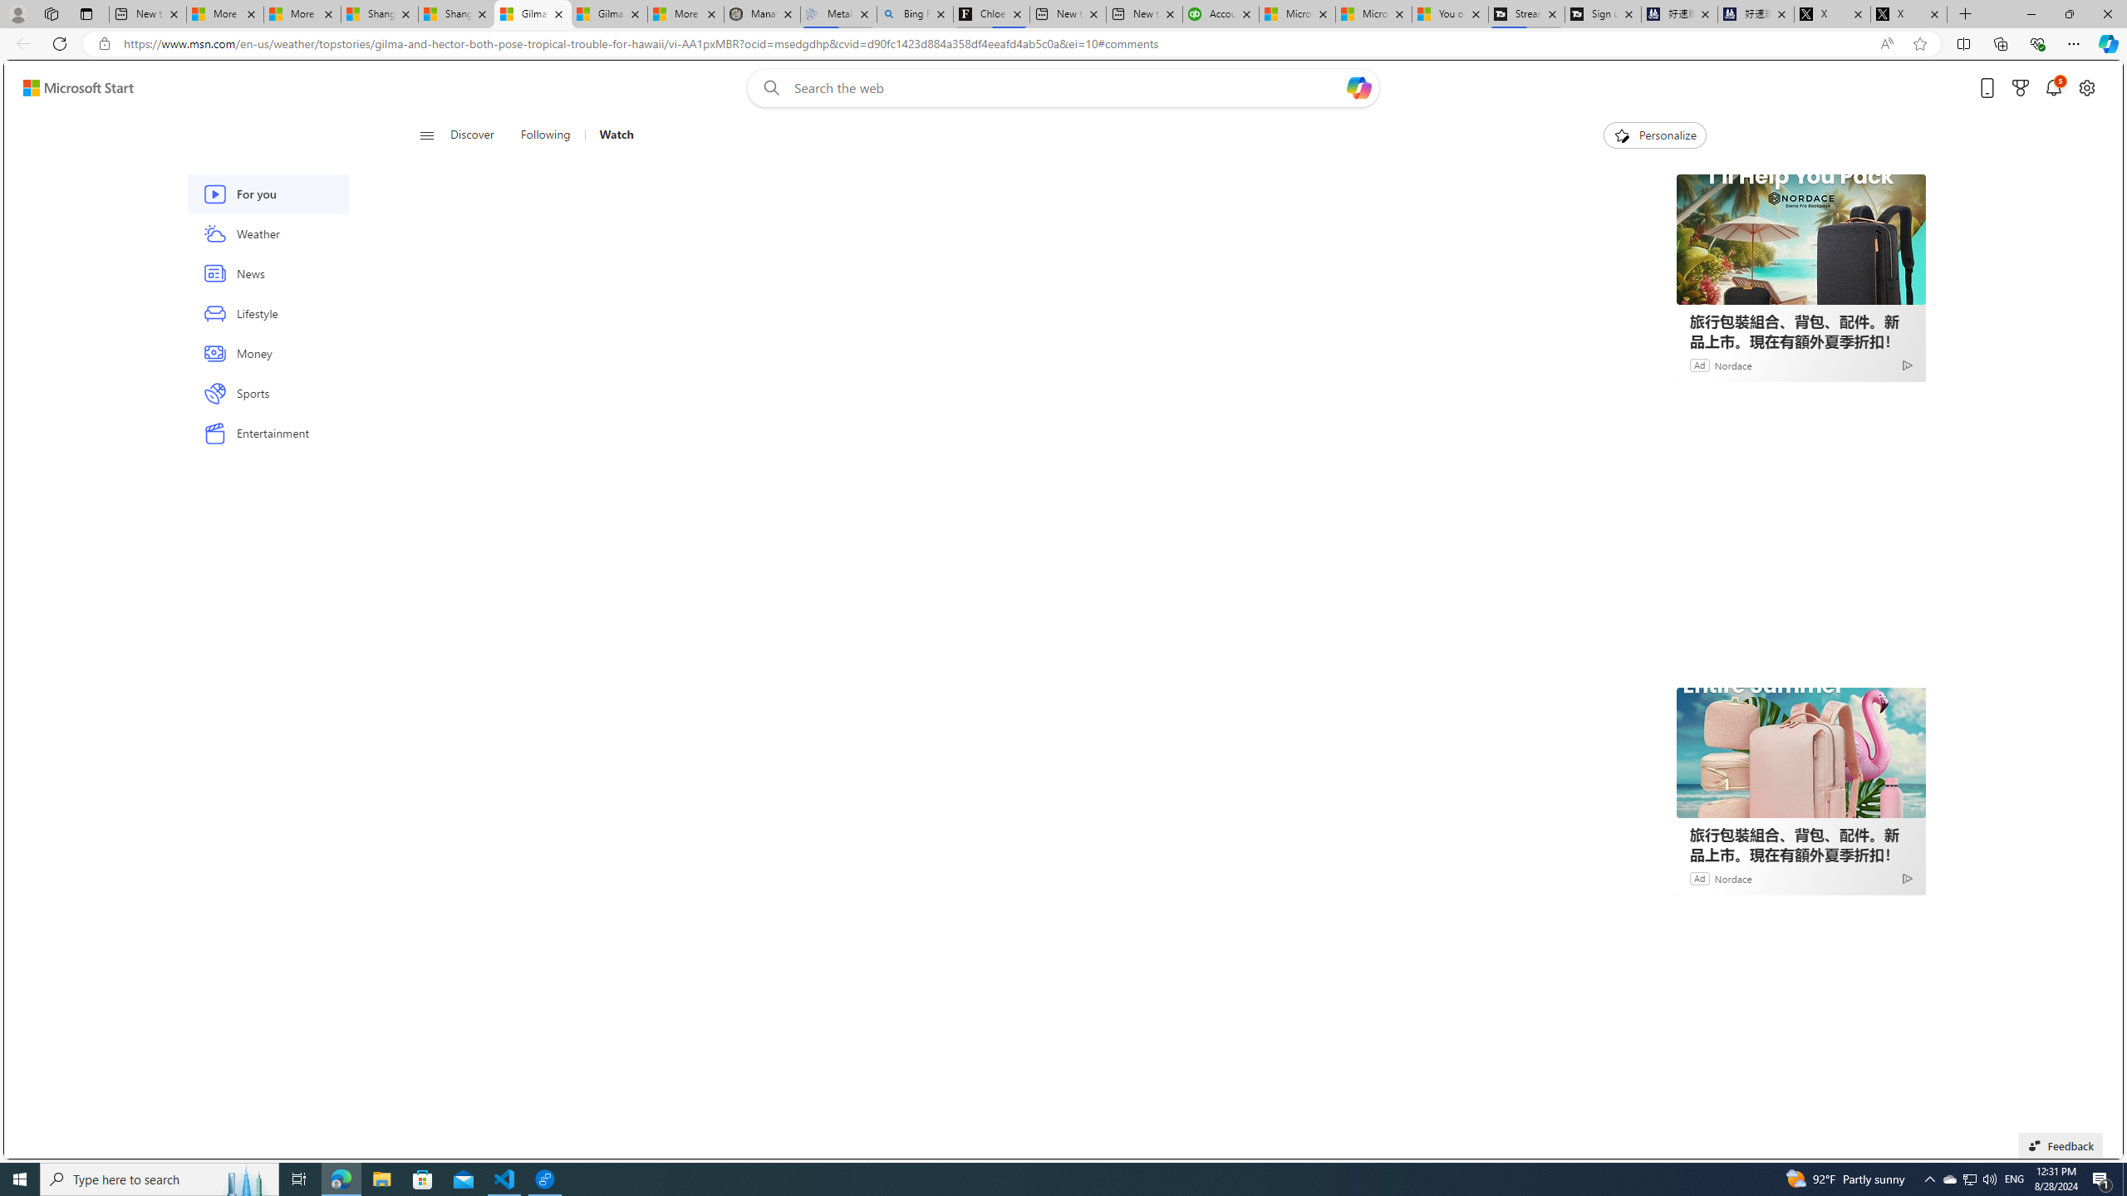  What do you see at coordinates (762, 14) in the screenshot?
I see `Manatee Mortality Statistics | FWC` at bounding box center [762, 14].